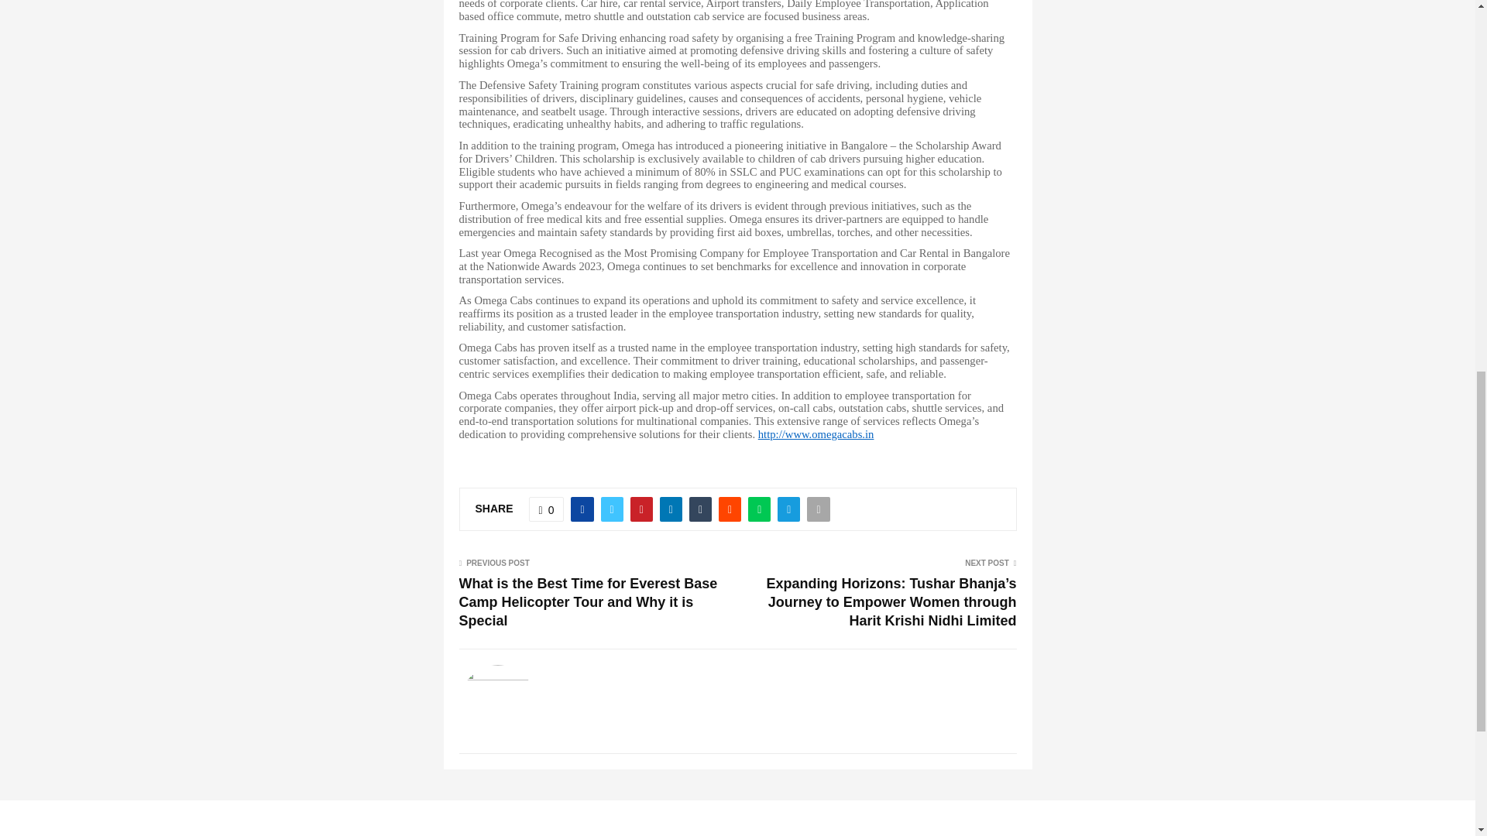  Describe the element at coordinates (547, 509) in the screenshot. I see `Like` at that location.